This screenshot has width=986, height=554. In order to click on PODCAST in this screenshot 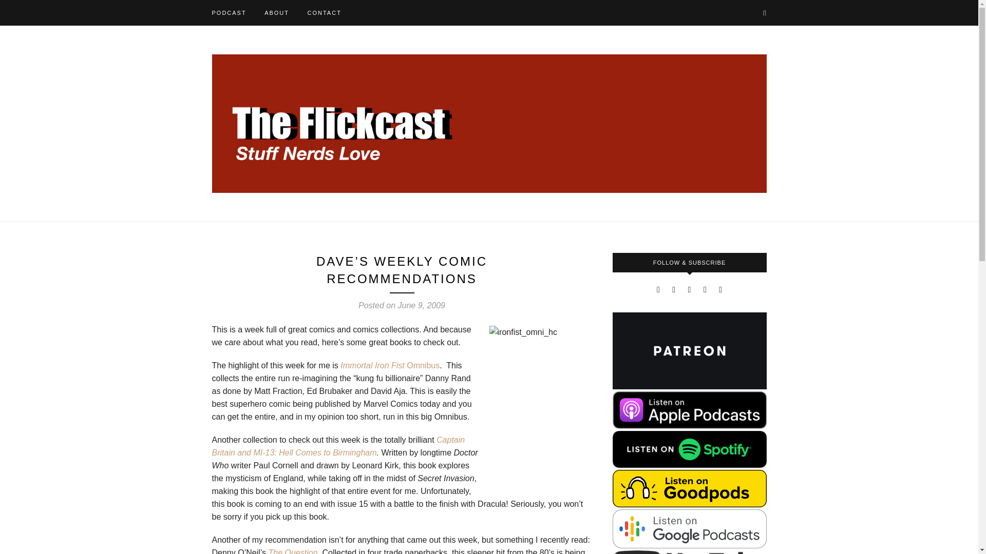, I will do `click(229, 12)`.